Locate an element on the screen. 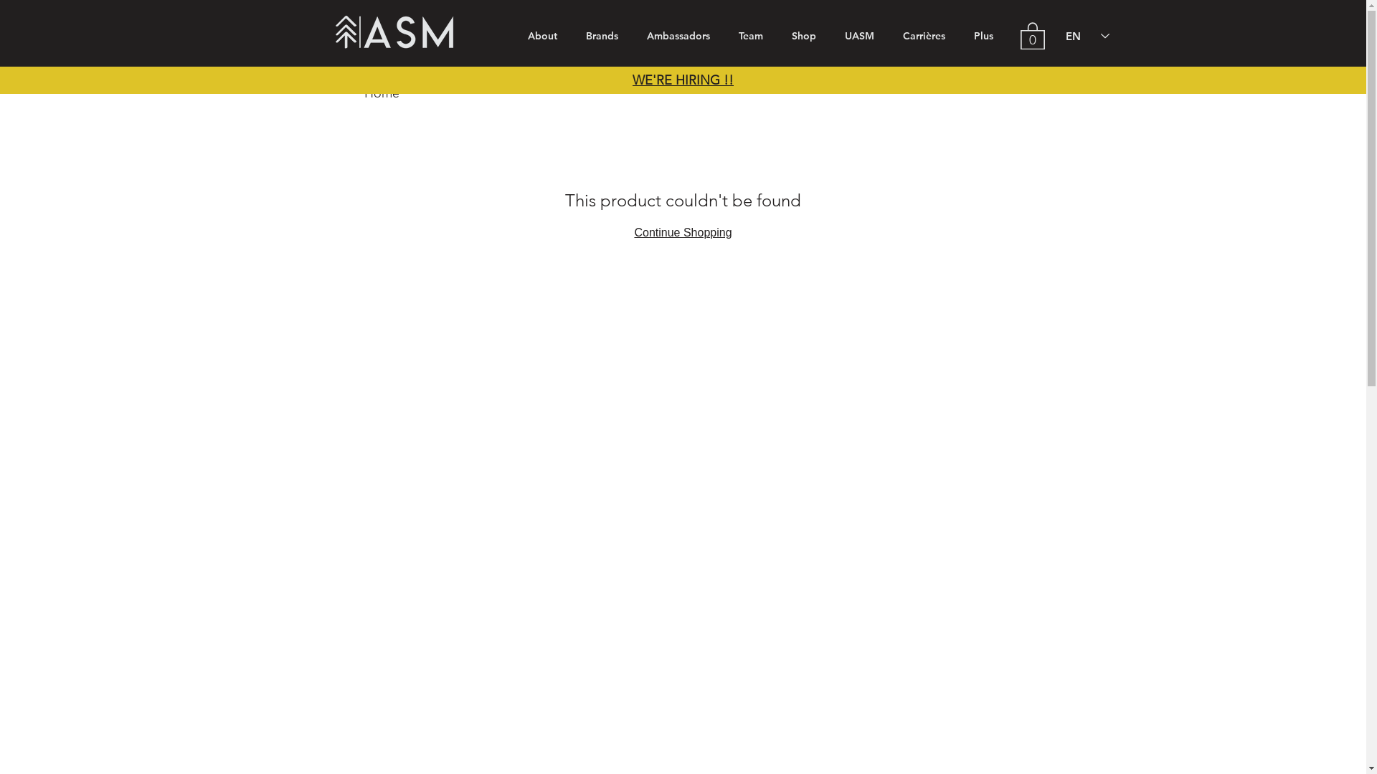 Image resolution: width=1377 pixels, height=774 pixels. UASM is located at coordinates (859, 36).